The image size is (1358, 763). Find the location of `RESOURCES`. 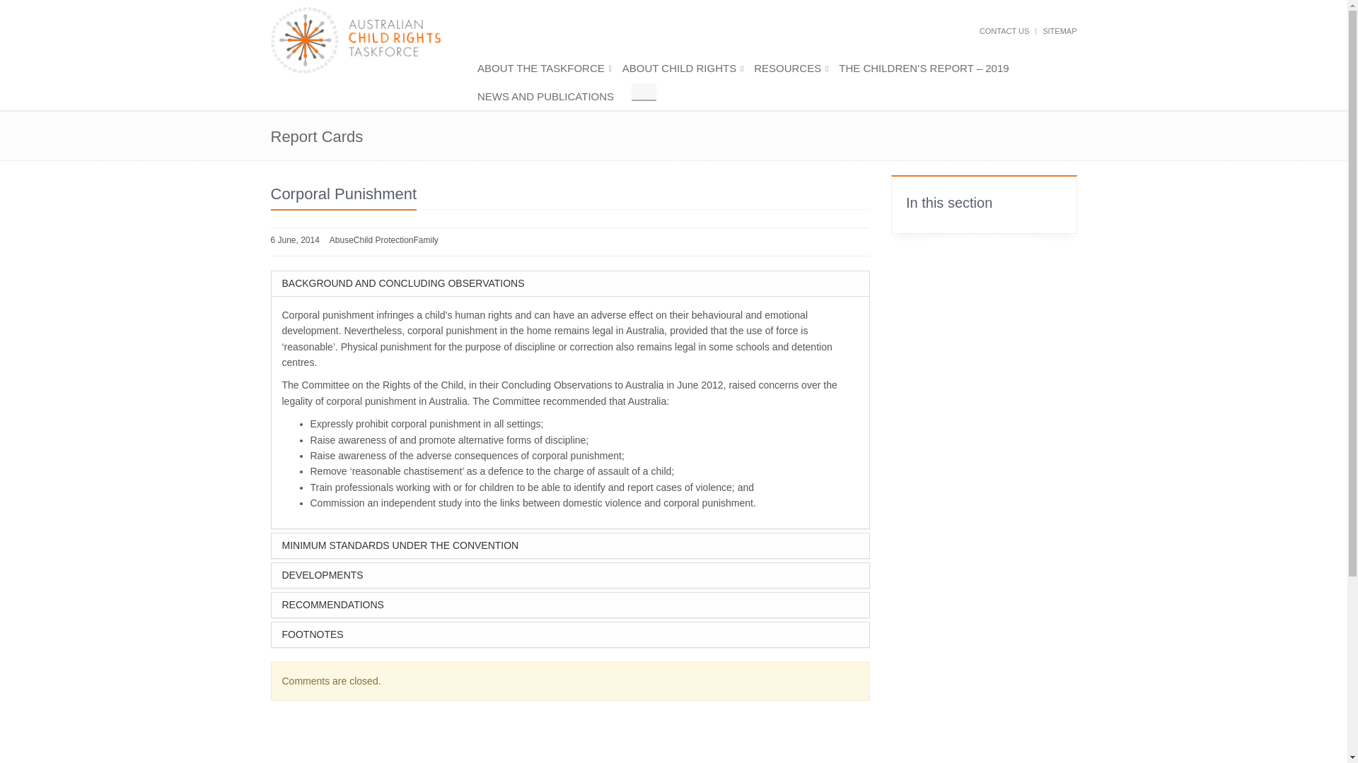

RESOURCES is located at coordinates (796, 69).